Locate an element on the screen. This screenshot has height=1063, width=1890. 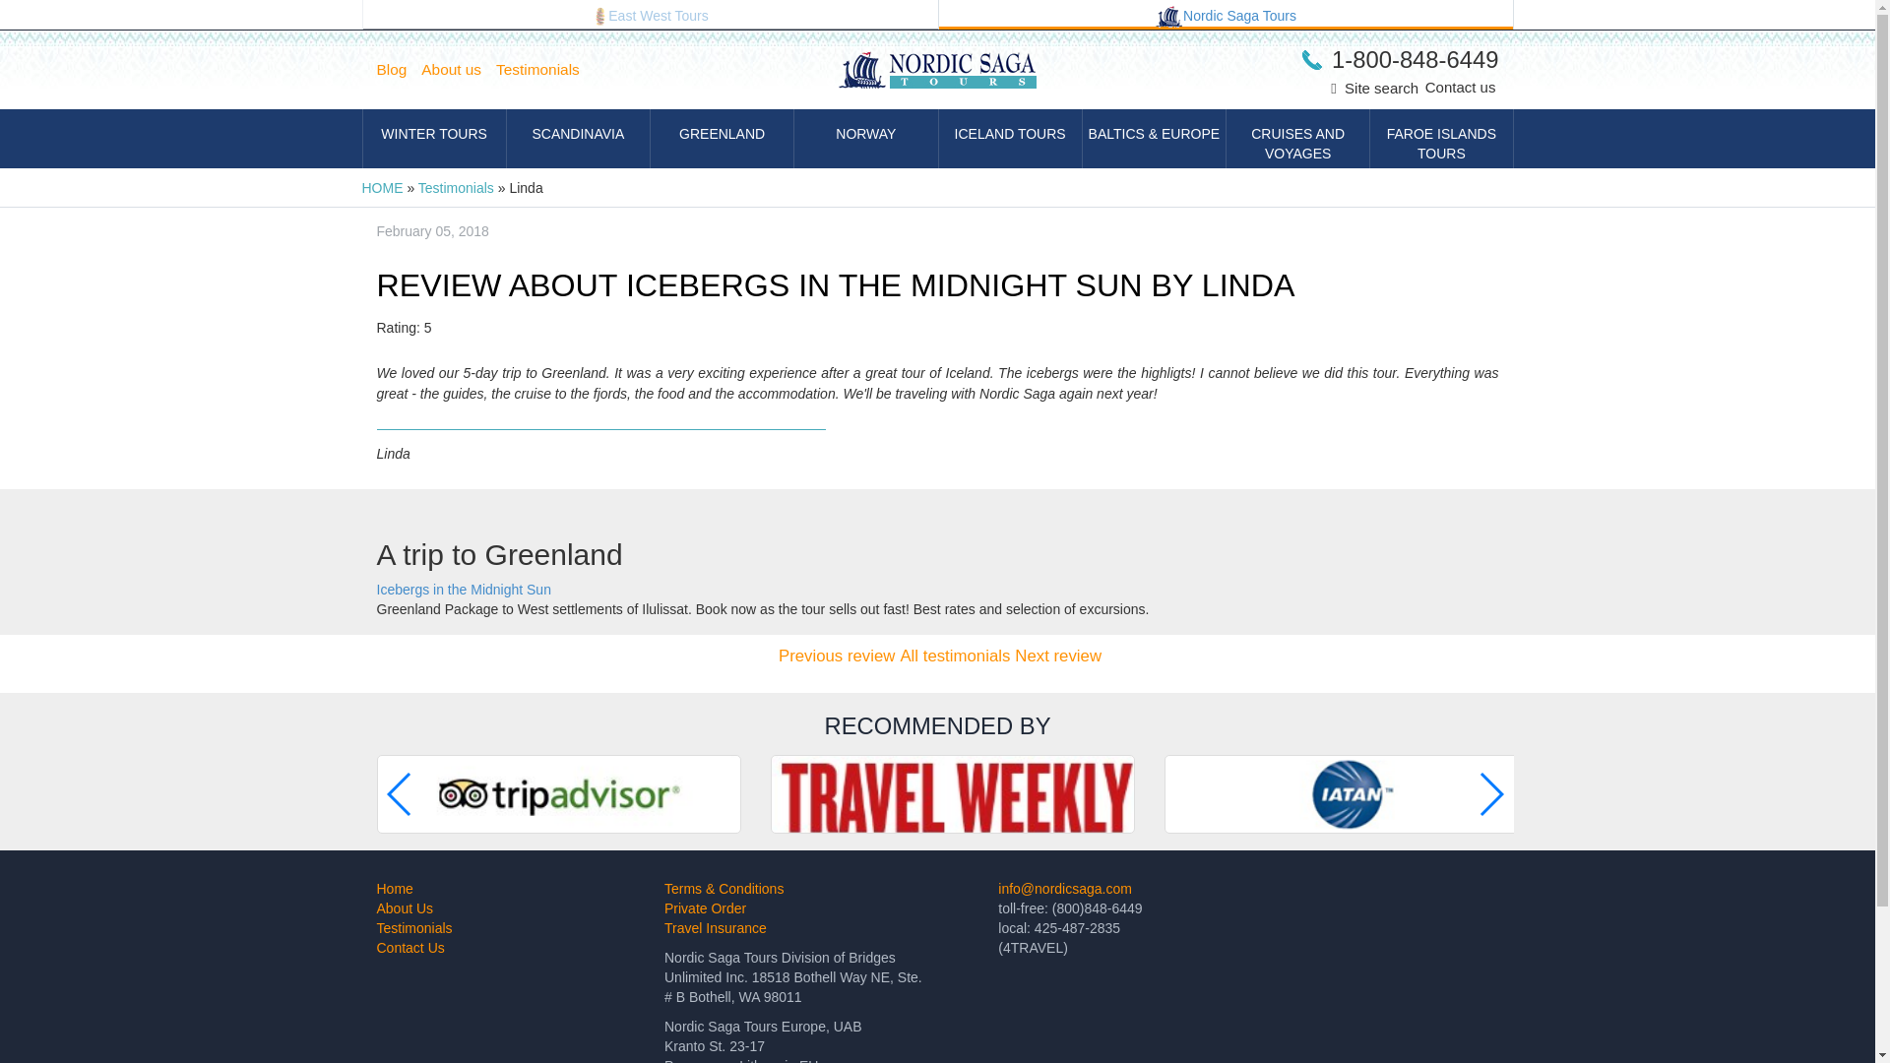
FAROE ISLANDS is located at coordinates (1441, 138).